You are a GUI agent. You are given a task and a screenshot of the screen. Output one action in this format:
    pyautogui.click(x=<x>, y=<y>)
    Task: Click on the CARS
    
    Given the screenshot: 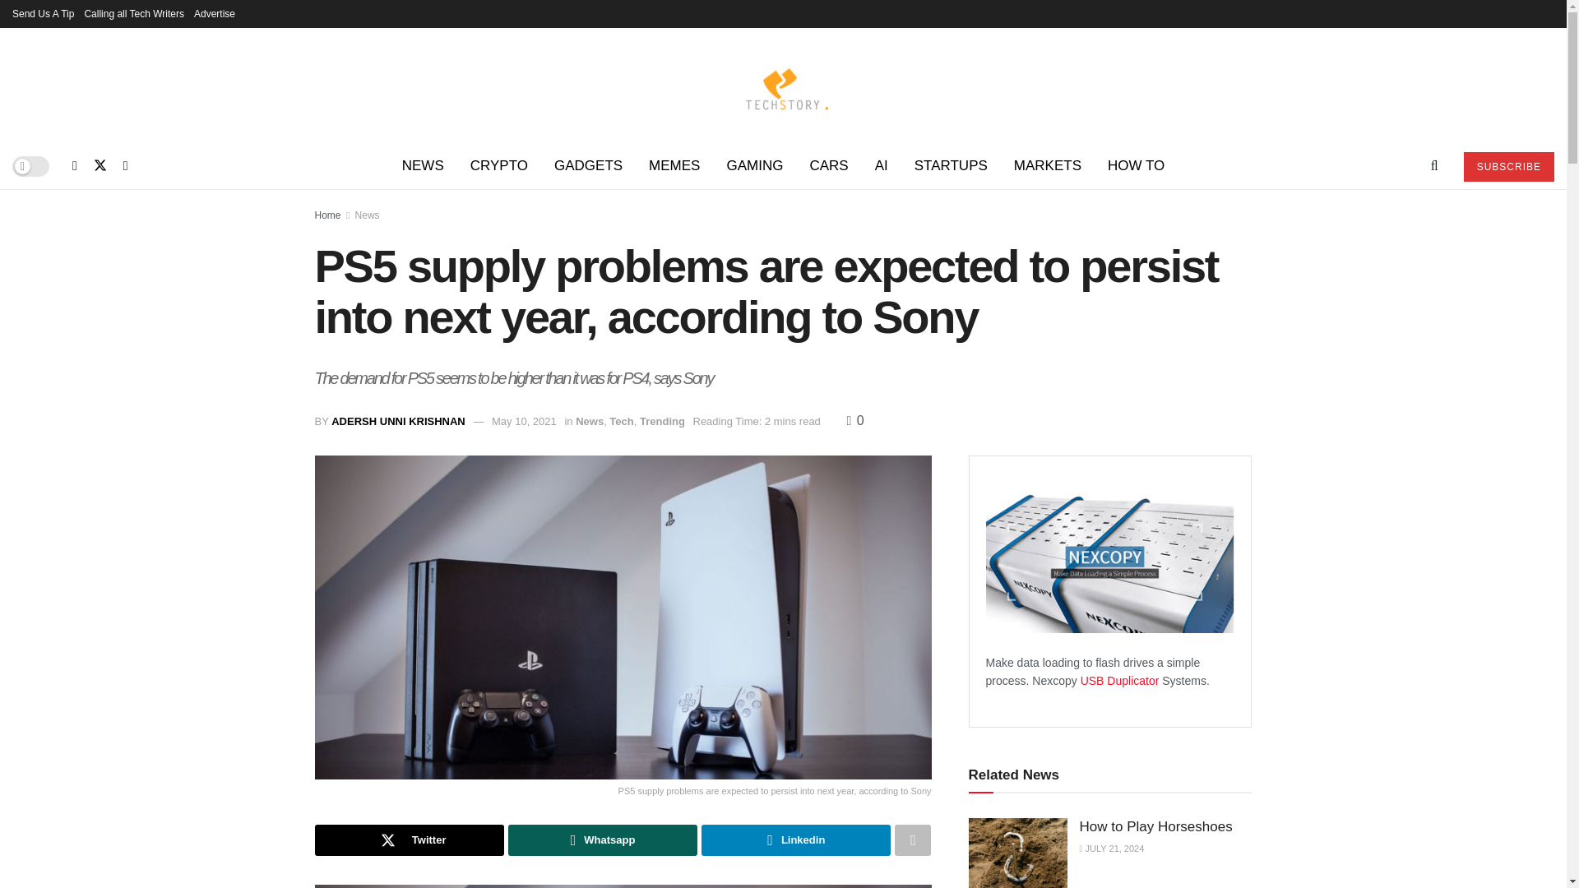 What is the action you would take?
    pyautogui.click(x=827, y=166)
    